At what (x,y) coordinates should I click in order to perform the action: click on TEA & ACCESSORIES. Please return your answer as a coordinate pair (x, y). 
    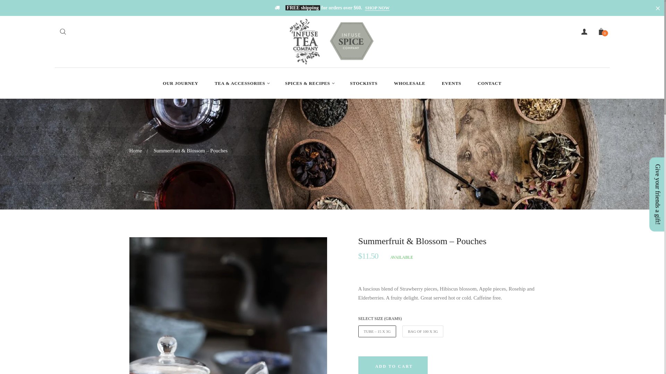
    Looking at the image, I should click on (241, 83).